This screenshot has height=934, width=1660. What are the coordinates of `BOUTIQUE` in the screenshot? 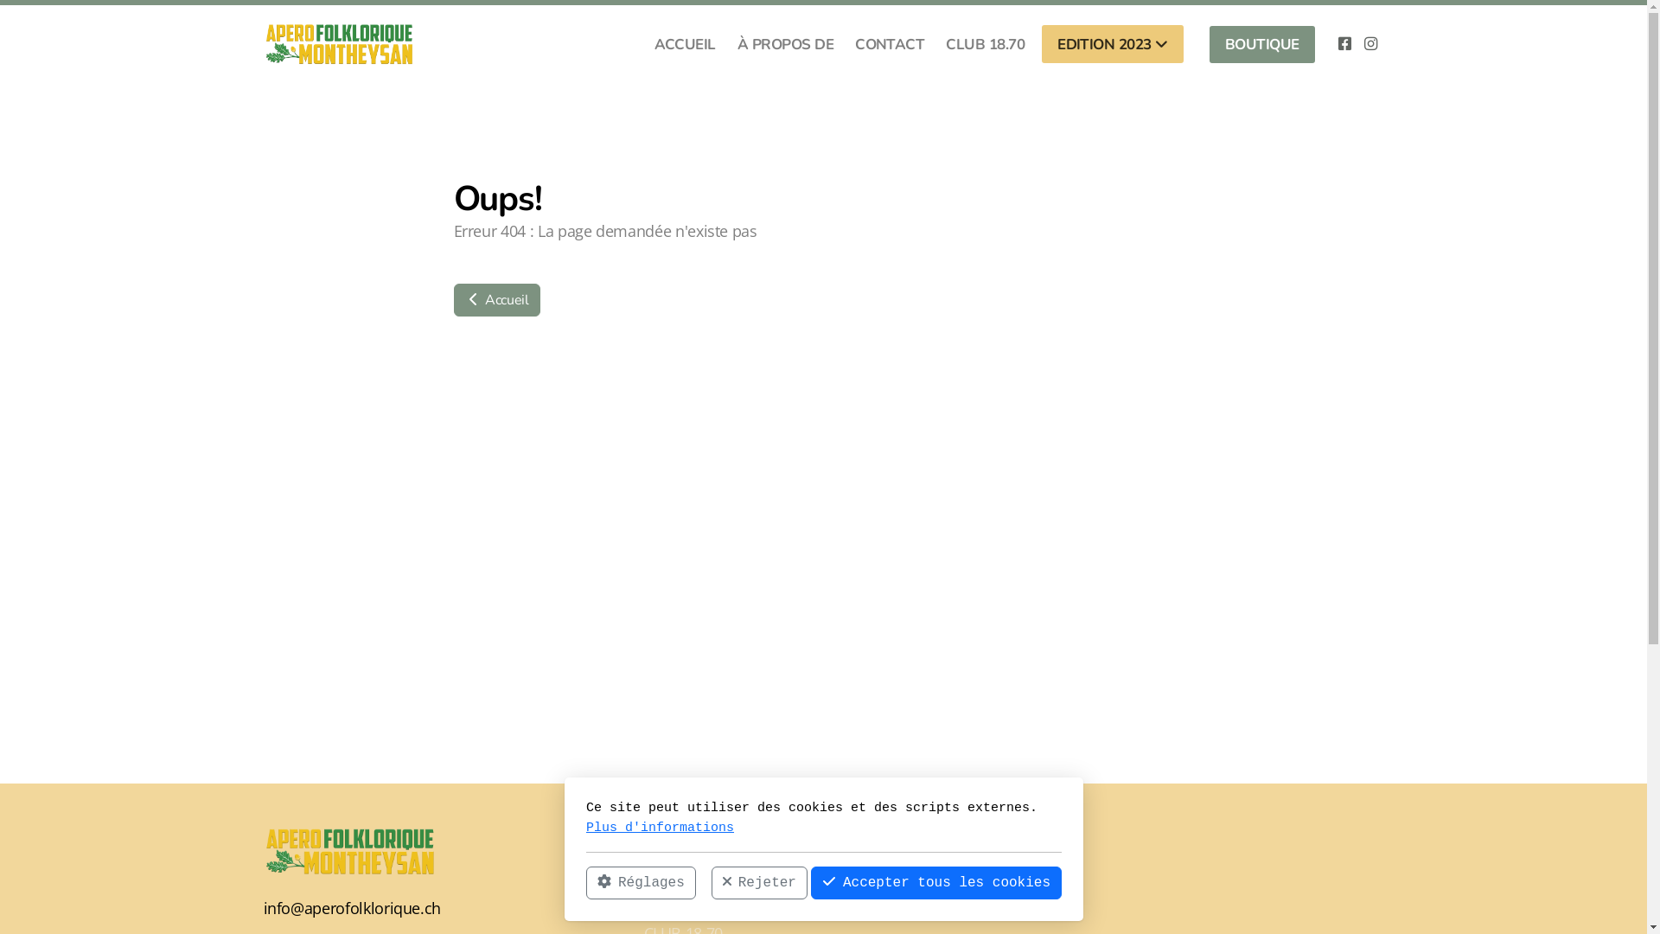 It's located at (1262, 45).